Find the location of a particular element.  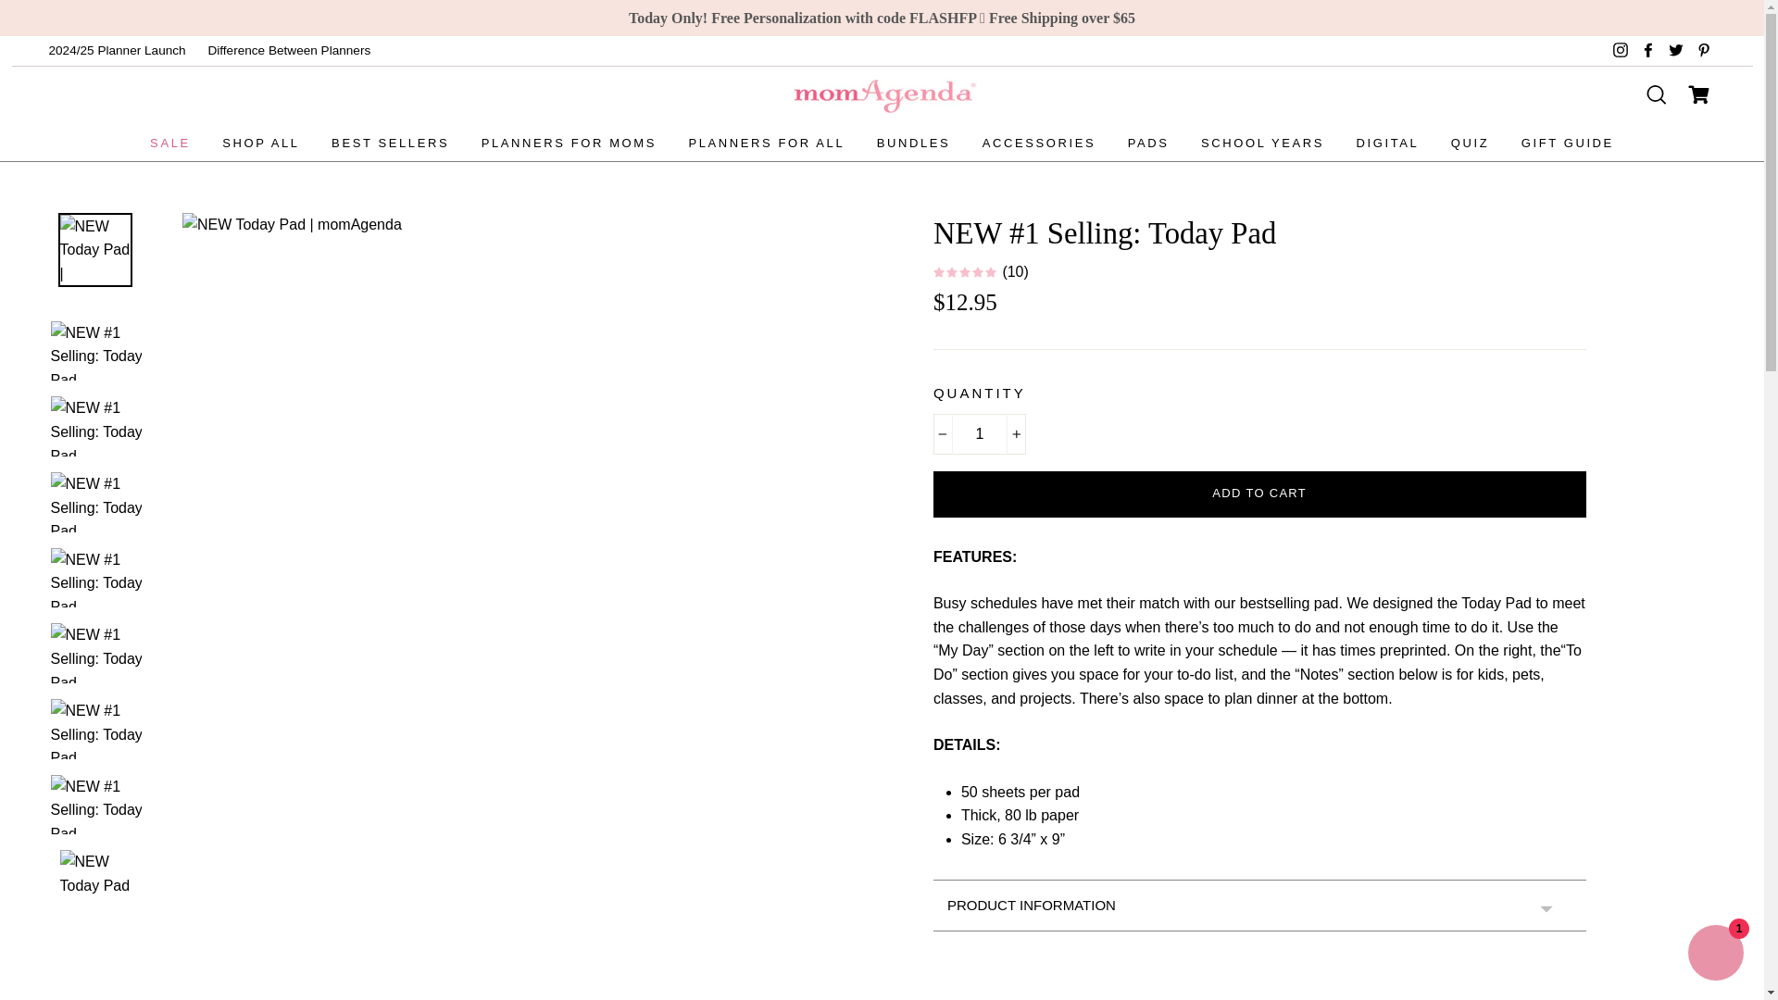

momAgenda on Instagram is located at coordinates (1621, 50).